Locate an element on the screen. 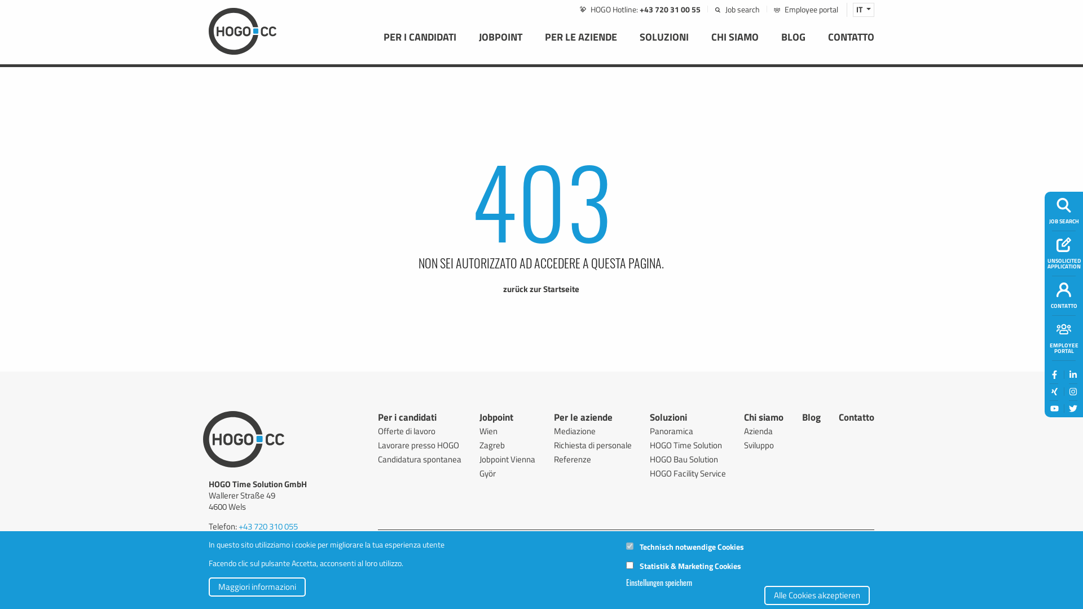 The width and height of the screenshot is (1083, 609). Unsolicited application is located at coordinates (1064, 245).